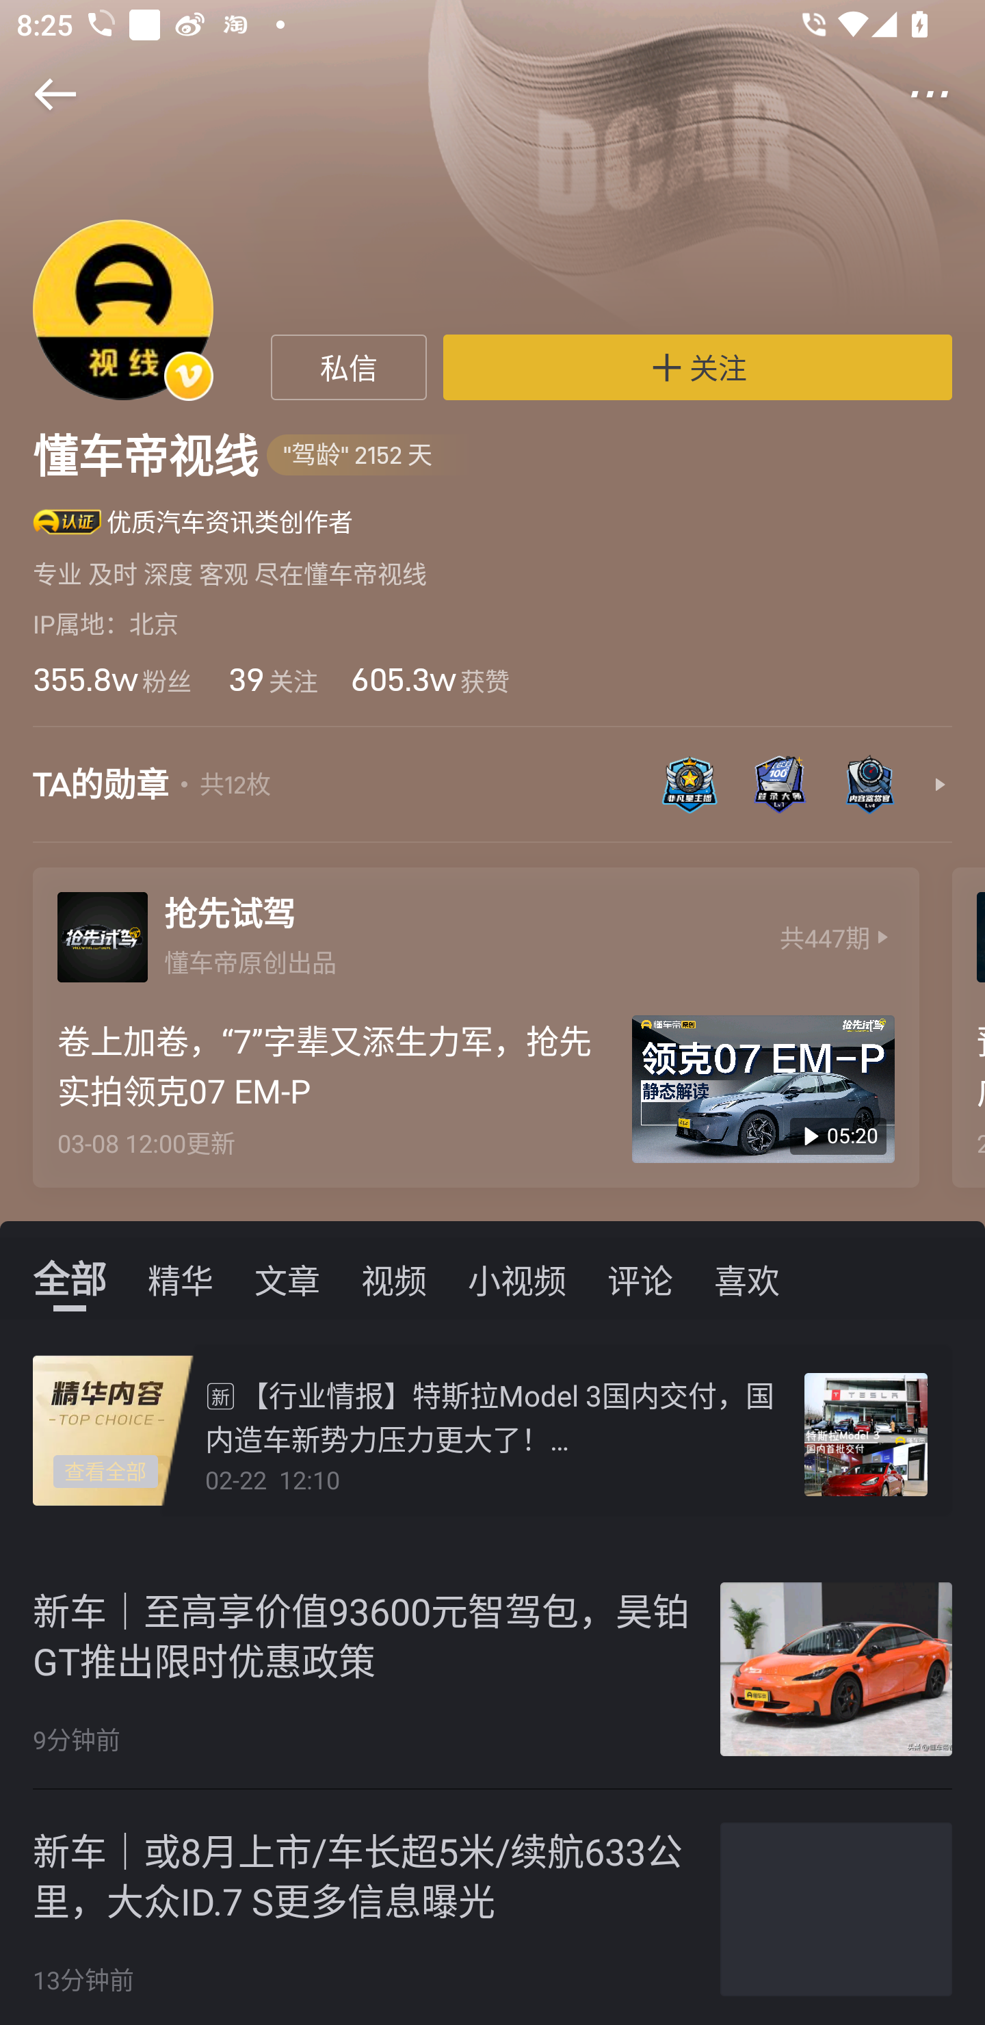  What do you see at coordinates (492, 796) in the screenshot?
I see `TA的勋章 共12枚 ` at bounding box center [492, 796].